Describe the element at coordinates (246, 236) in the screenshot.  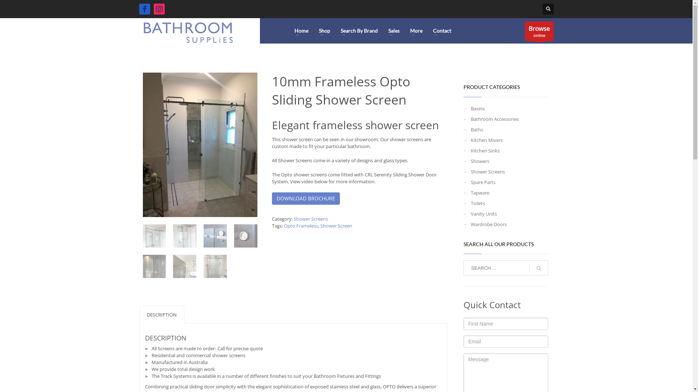
I see `Opto Frameless Door handle` at that location.